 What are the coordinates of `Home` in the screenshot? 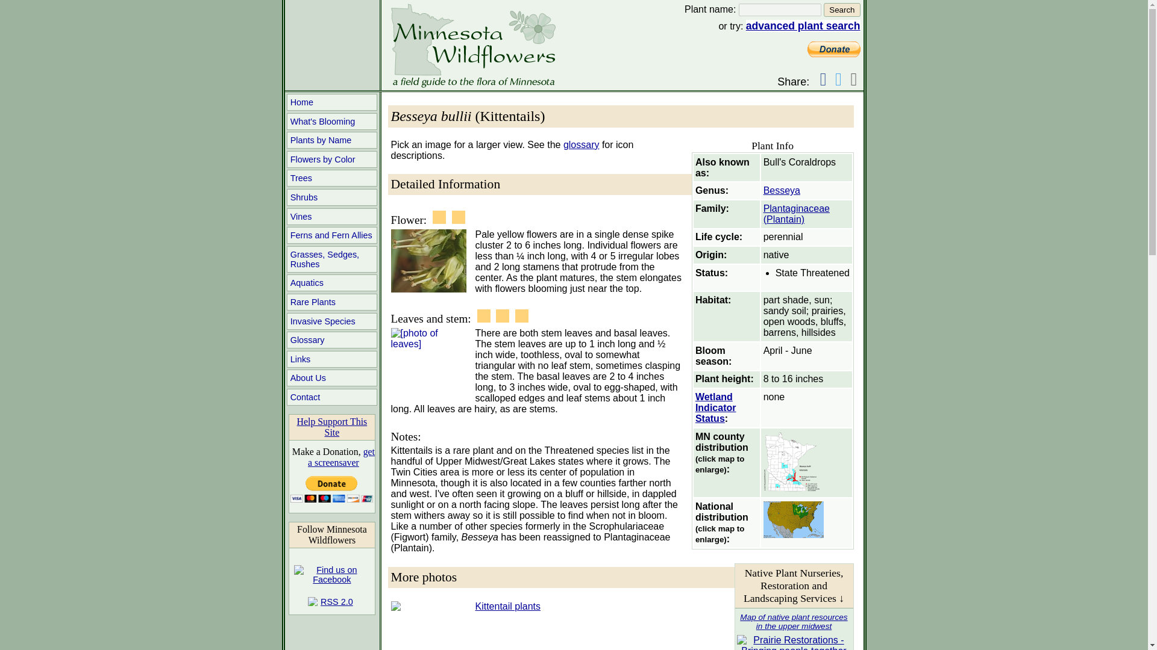 It's located at (331, 102).